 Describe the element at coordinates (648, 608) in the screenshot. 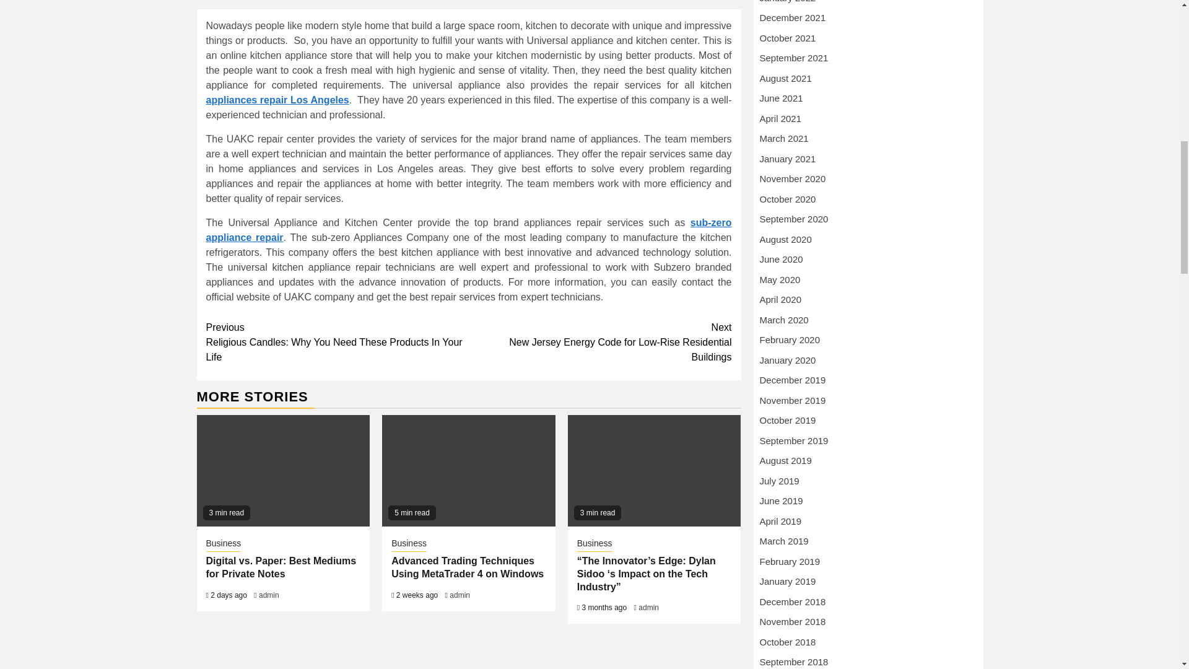

I see `admin` at that location.